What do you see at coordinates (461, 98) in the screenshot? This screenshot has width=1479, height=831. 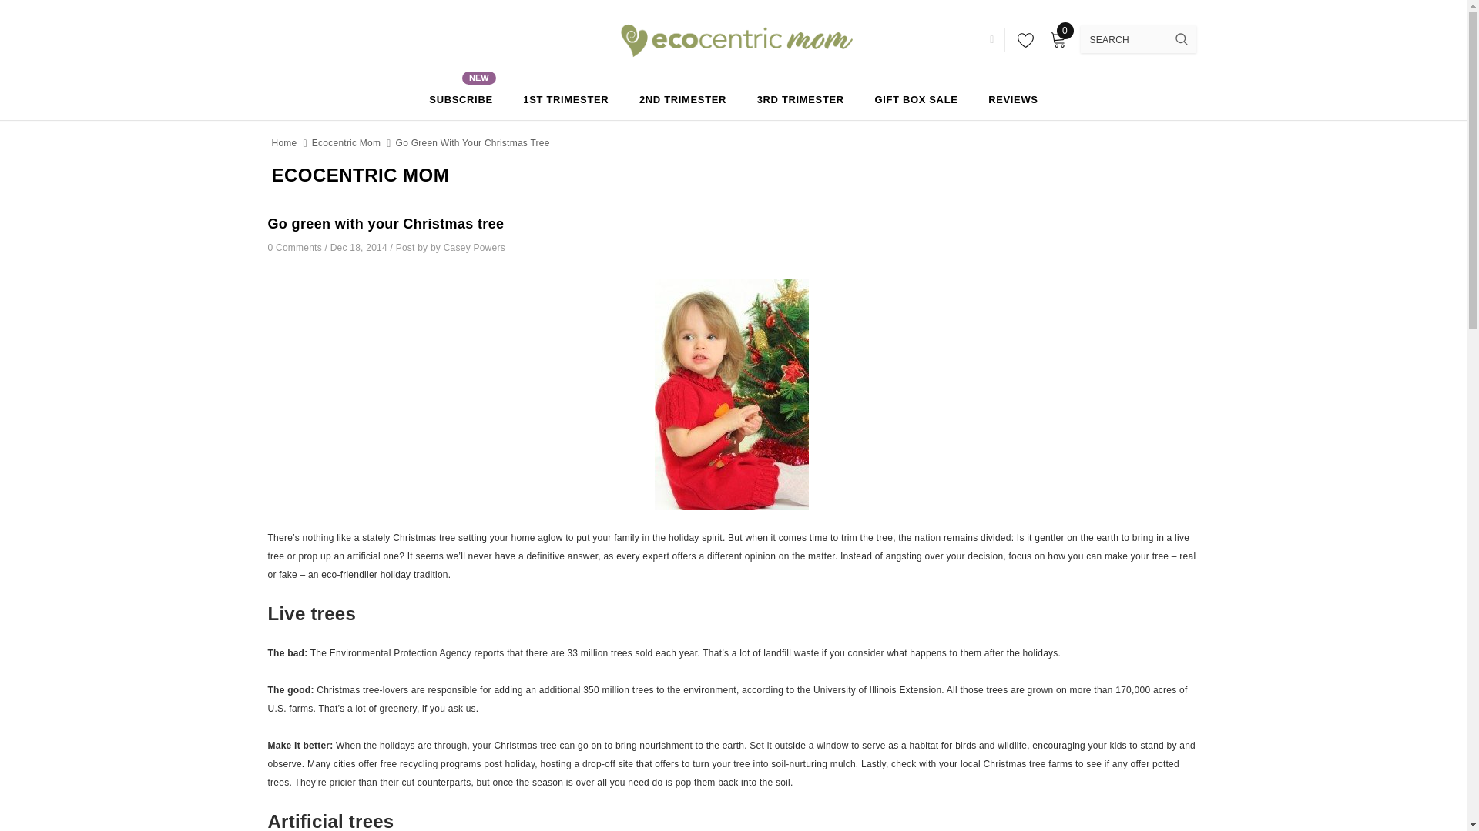 I see `Cart Icon` at bounding box center [461, 98].